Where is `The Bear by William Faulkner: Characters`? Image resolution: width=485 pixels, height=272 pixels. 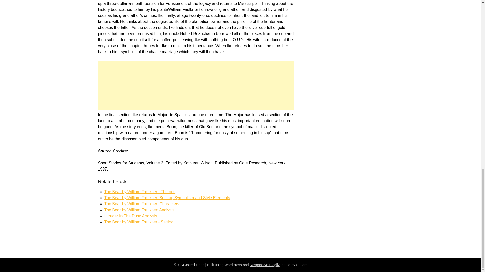 The Bear by William Faulkner: Characters is located at coordinates (141, 204).